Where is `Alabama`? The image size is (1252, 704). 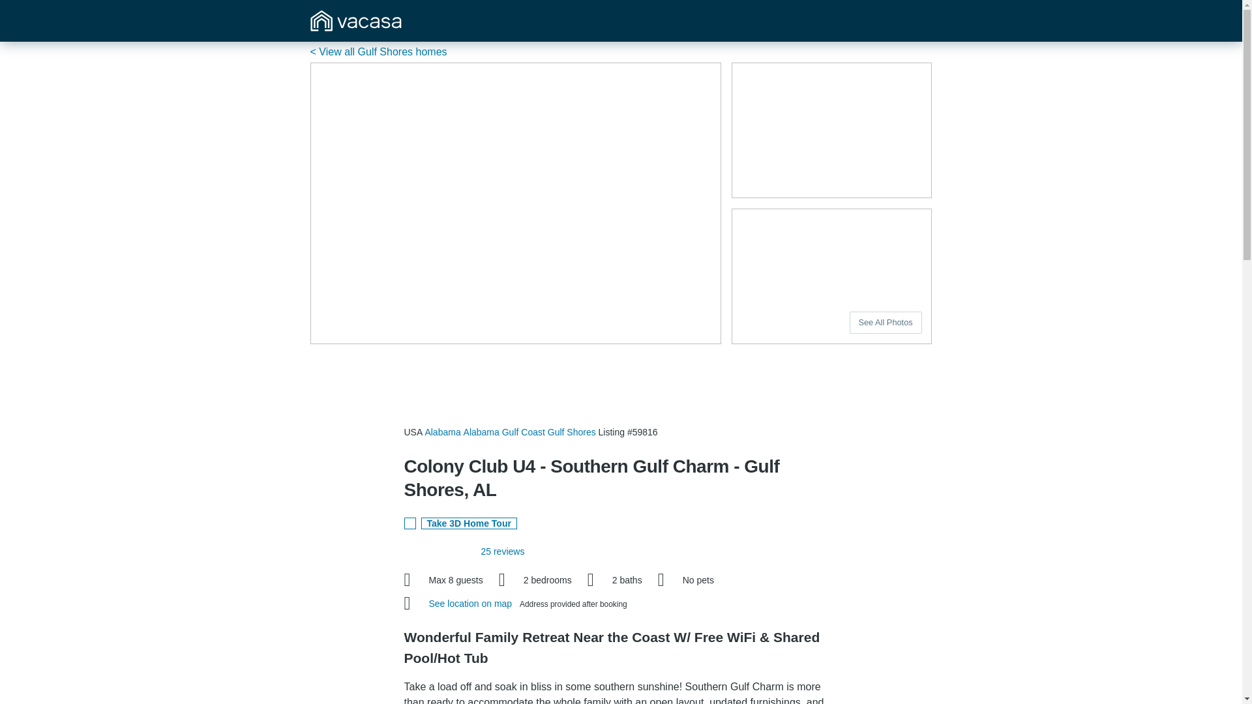 Alabama is located at coordinates (442, 432).